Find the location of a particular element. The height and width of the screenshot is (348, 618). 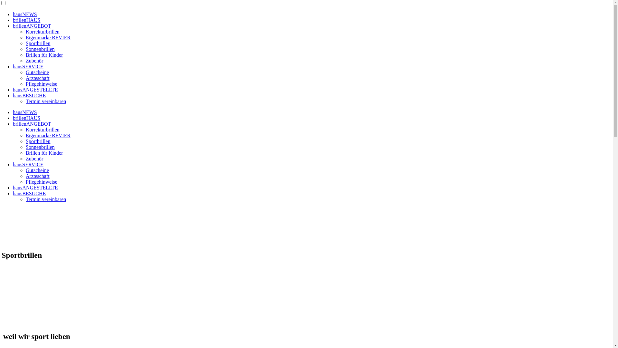

brillenHAUS is located at coordinates (26, 118).